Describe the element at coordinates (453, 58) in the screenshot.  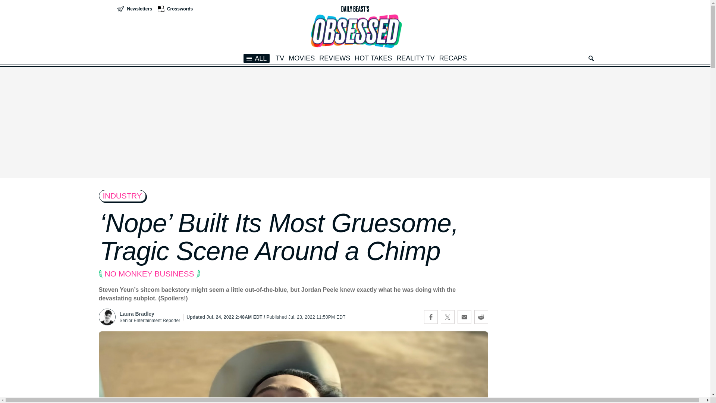
I see `RECAPS` at that location.